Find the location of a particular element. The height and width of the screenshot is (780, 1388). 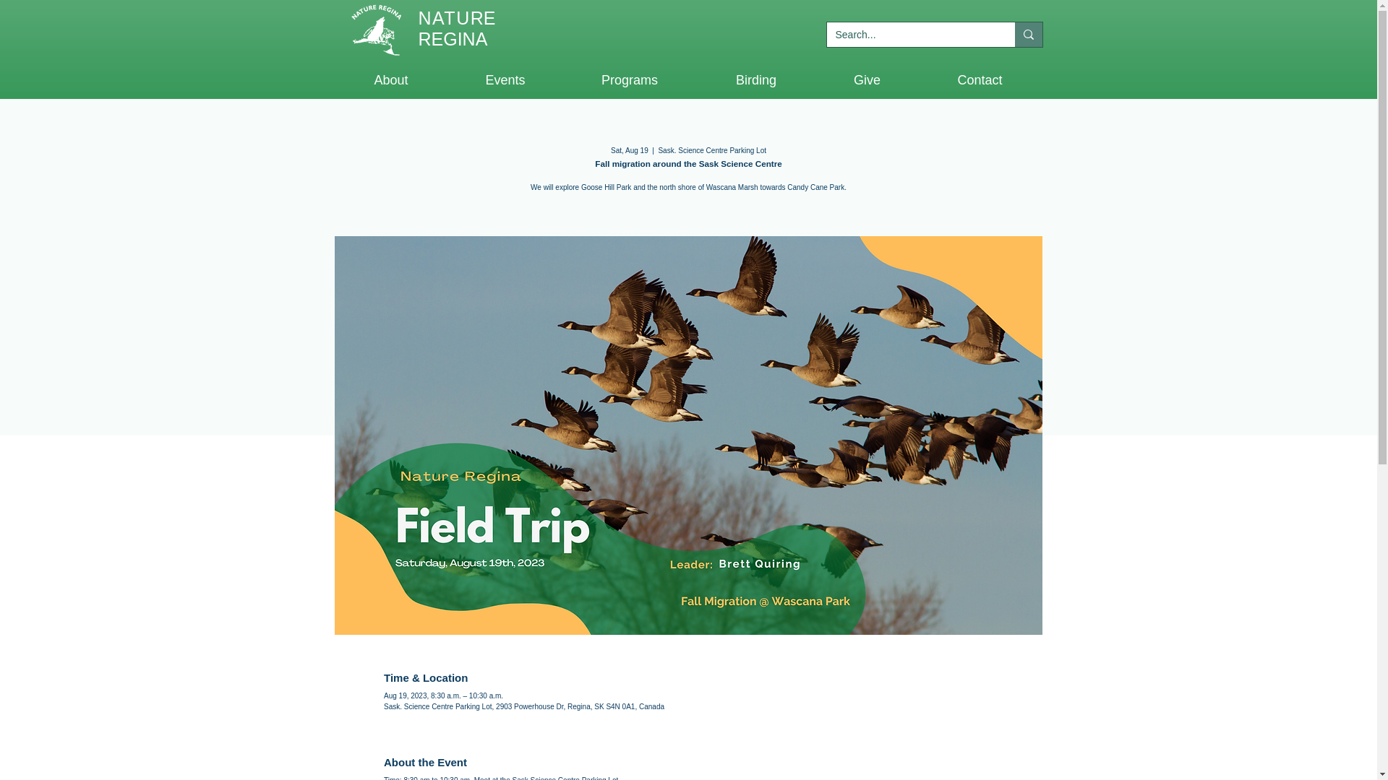

Give is located at coordinates (866, 80).